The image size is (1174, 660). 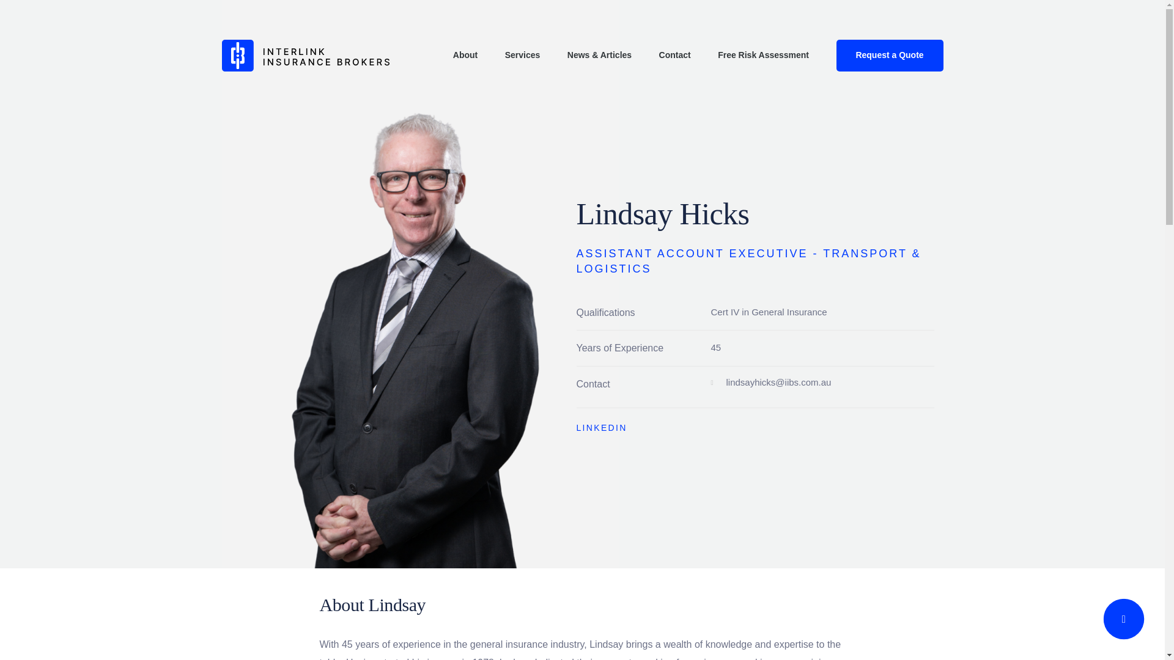 I want to click on Free Risk Assessment, so click(x=763, y=55).